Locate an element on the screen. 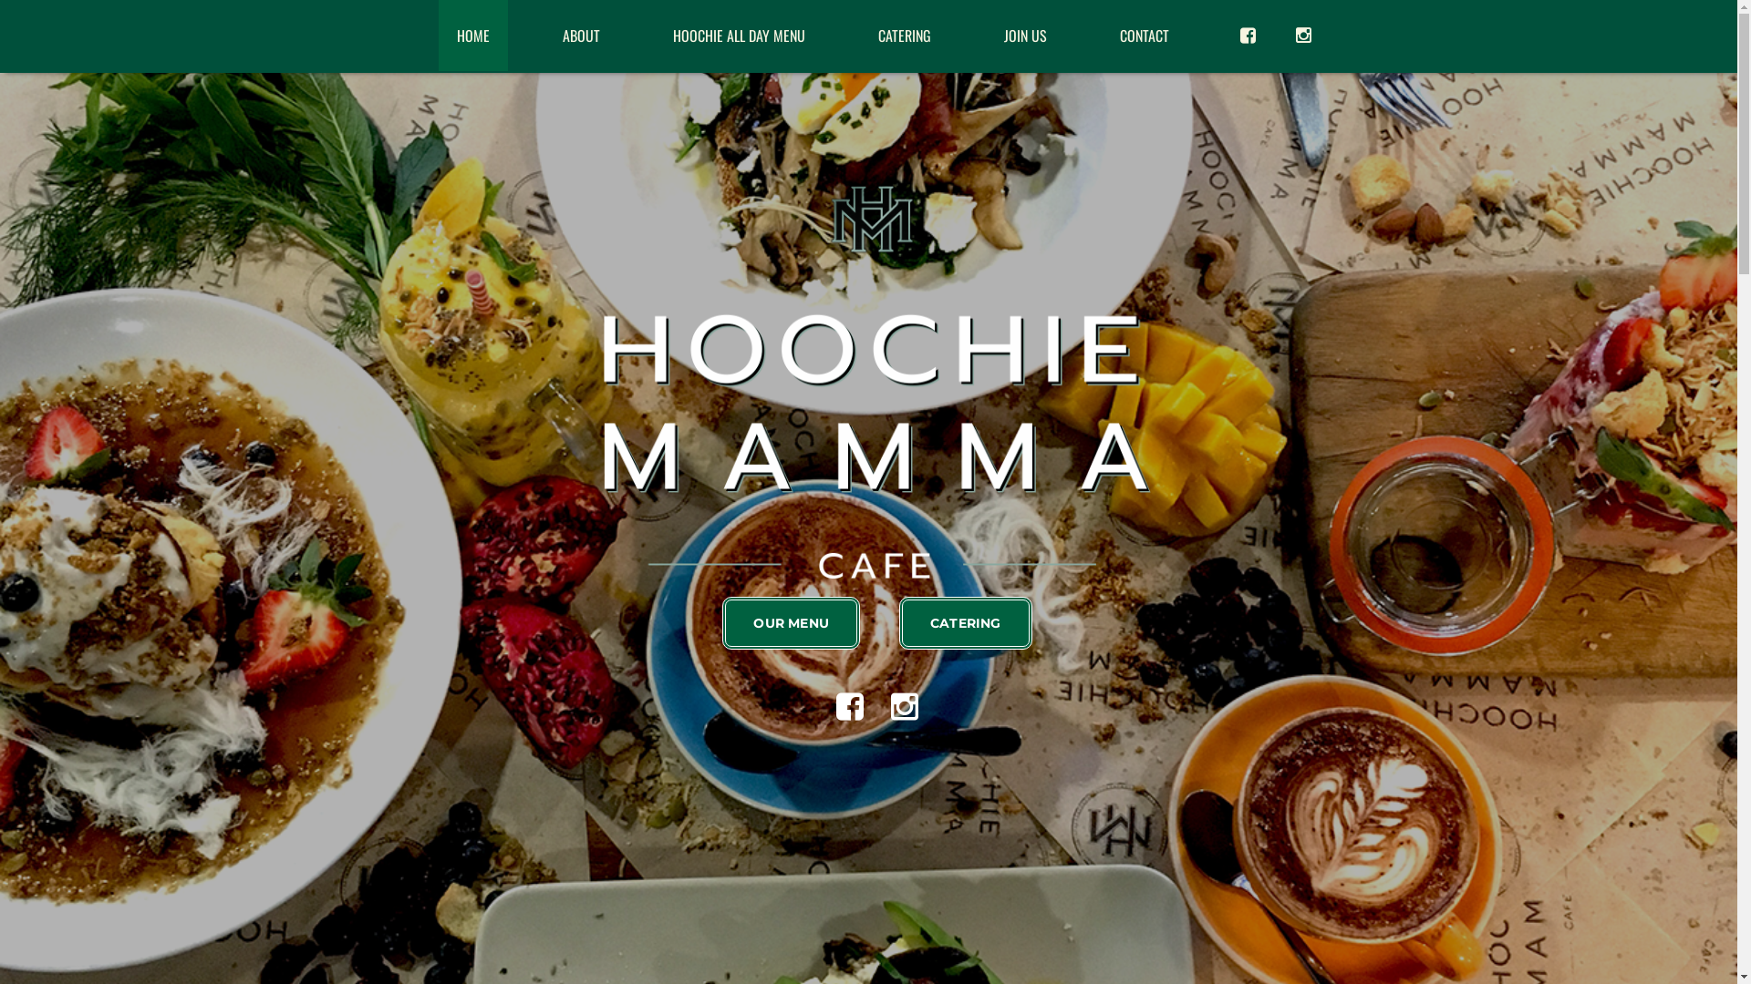 The image size is (1751, 984). CONTACT is located at coordinates (1145, 35).